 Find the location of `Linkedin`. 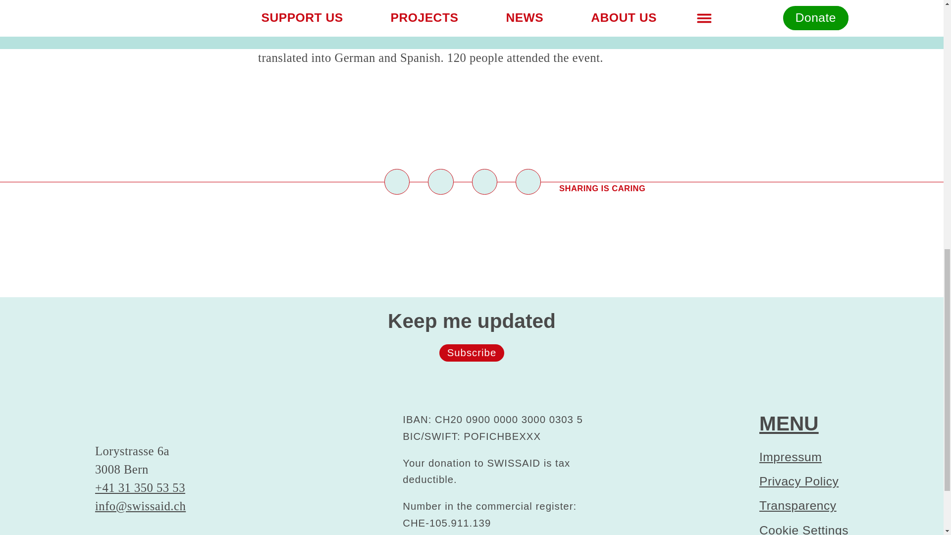

Linkedin is located at coordinates (484, 181).